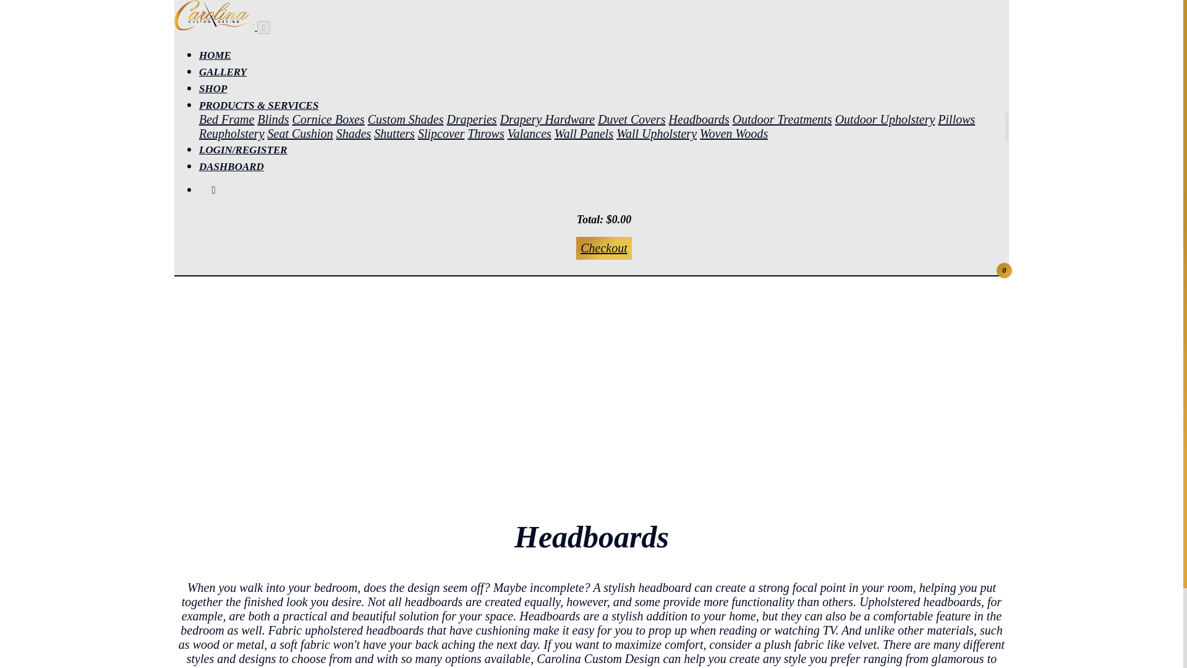 This screenshot has height=668, width=1187. Describe the element at coordinates (406, 119) in the screenshot. I see `Custom Shades` at that location.